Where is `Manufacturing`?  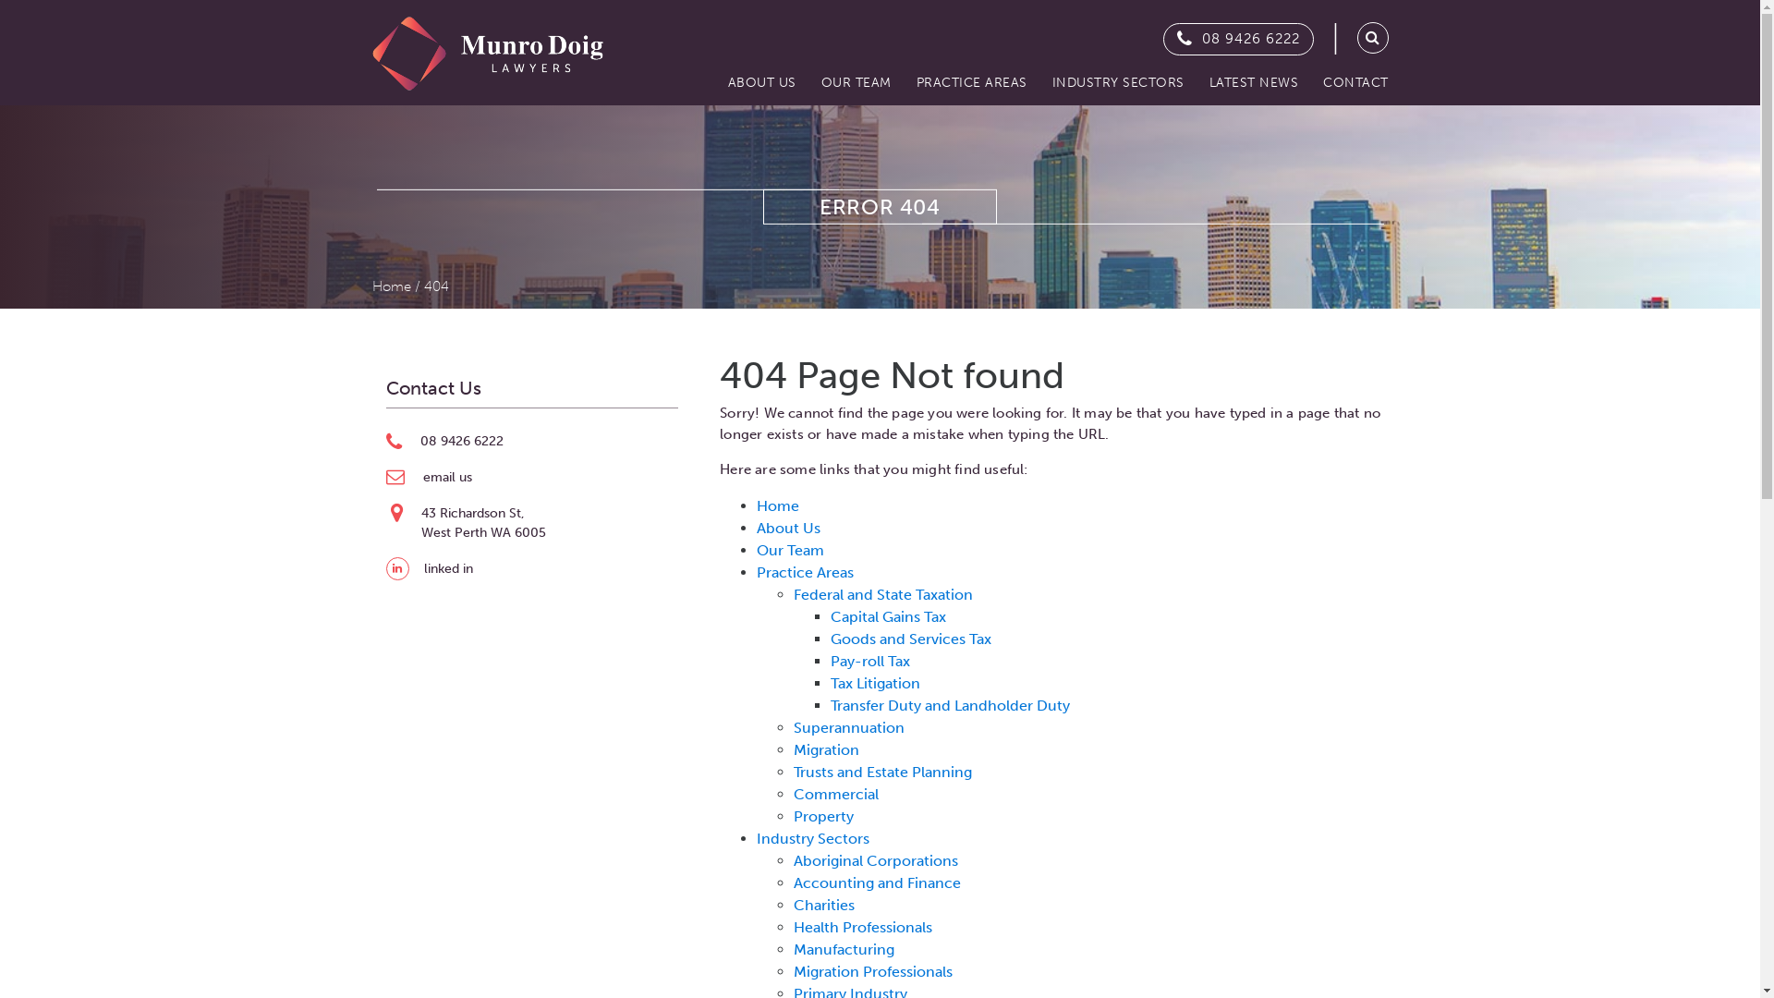 Manufacturing is located at coordinates (844, 950).